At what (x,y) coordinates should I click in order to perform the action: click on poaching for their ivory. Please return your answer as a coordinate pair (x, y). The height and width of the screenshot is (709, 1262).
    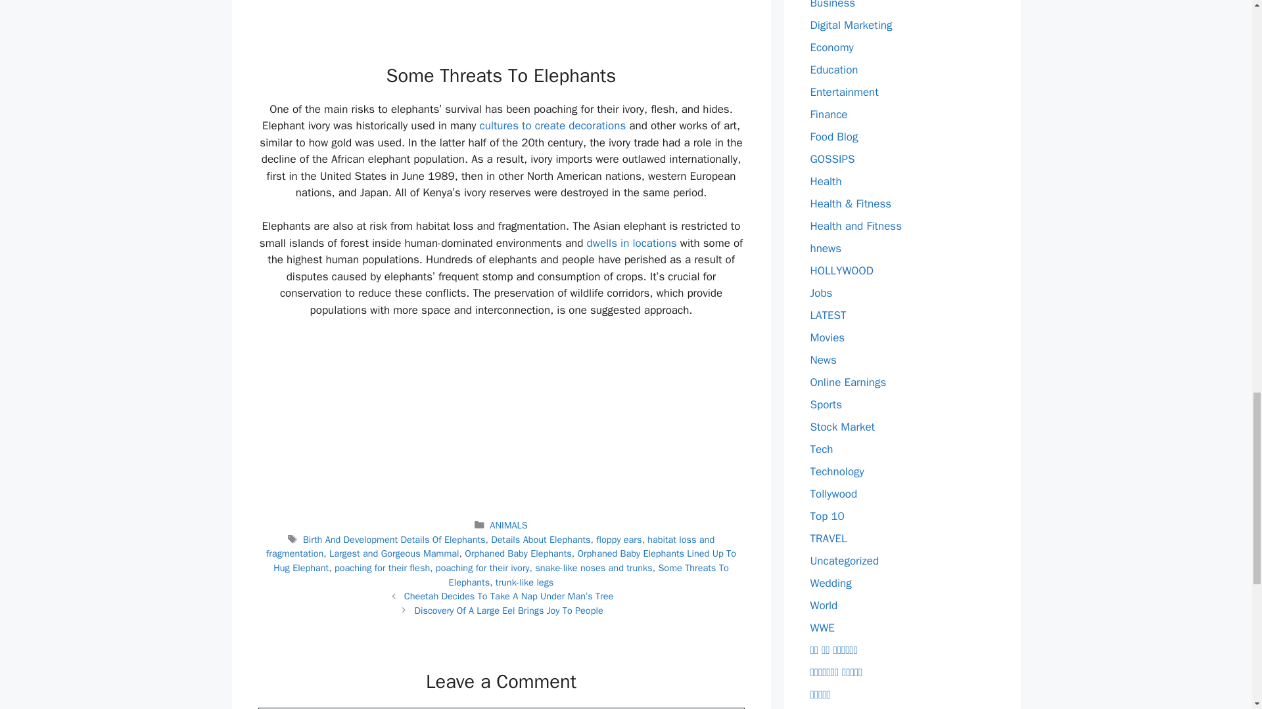
    Looking at the image, I should click on (482, 567).